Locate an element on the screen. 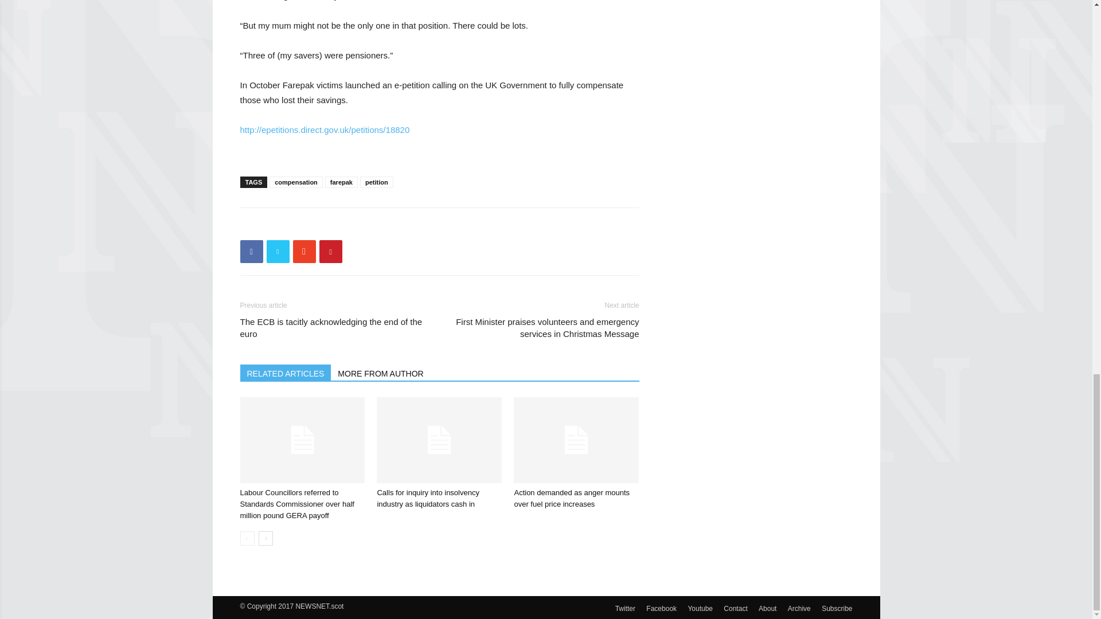  Action demanded as anger mounts over fuel price increases is located at coordinates (576, 440).